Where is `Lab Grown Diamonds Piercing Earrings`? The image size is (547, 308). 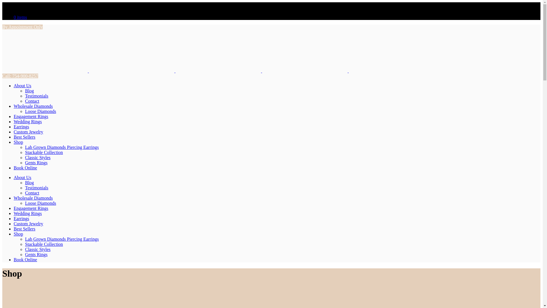 Lab Grown Diamonds Piercing Earrings is located at coordinates (62, 147).